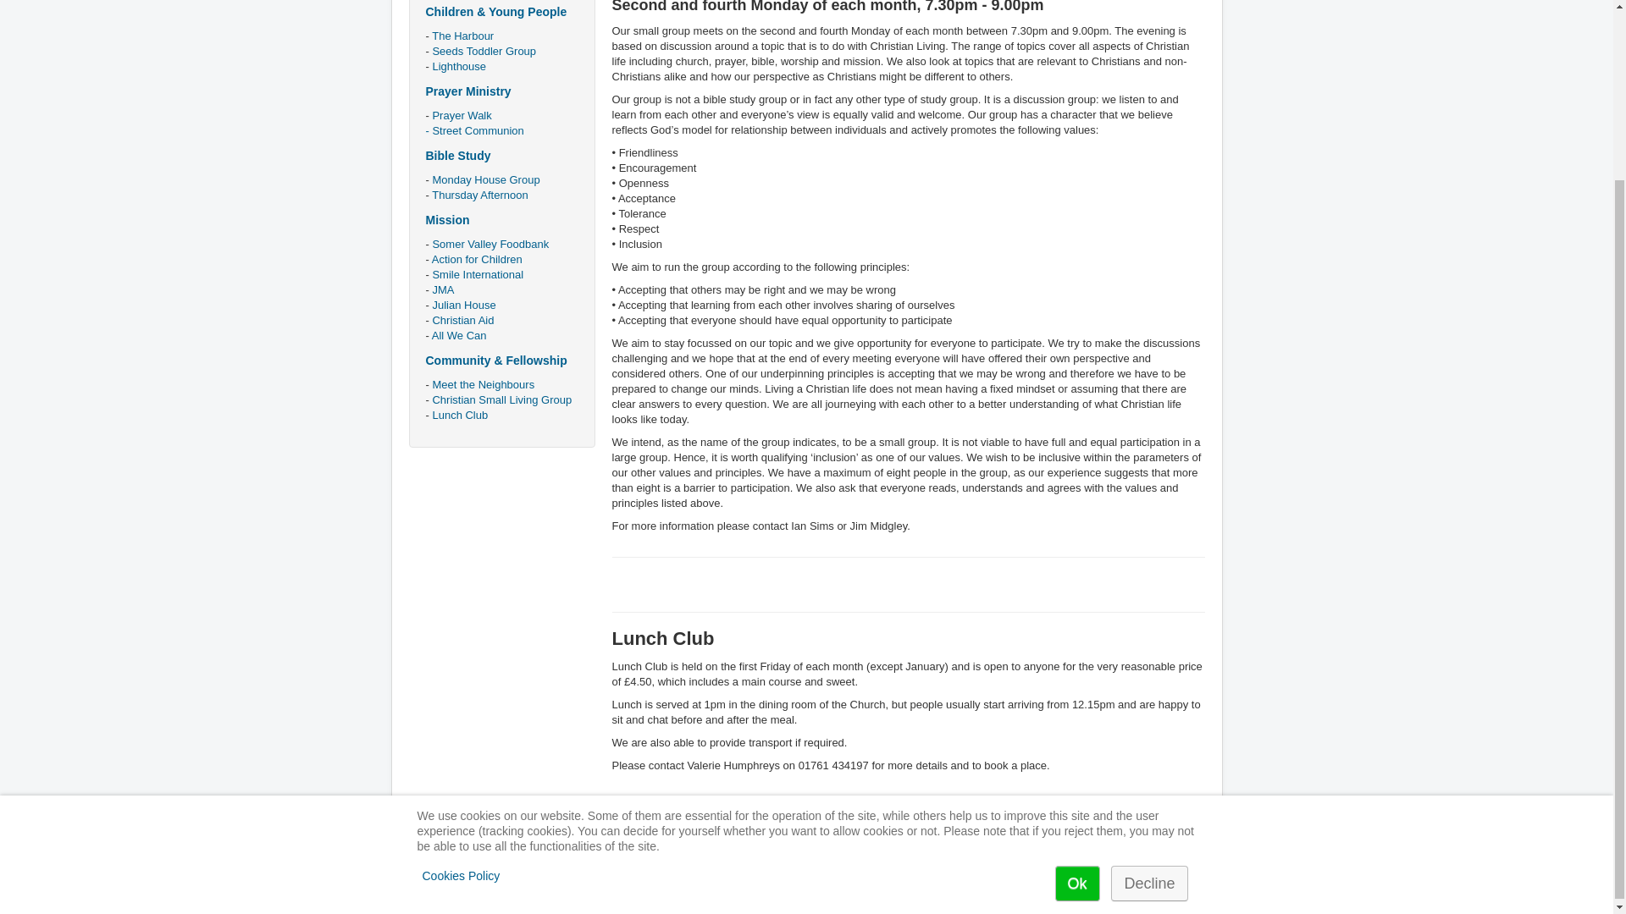 Image resolution: width=1626 pixels, height=914 pixels. What do you see at coordinates (479, 195) in the screenshot?
I see `Thursday Afternoon` at bounding box center [479, 195].